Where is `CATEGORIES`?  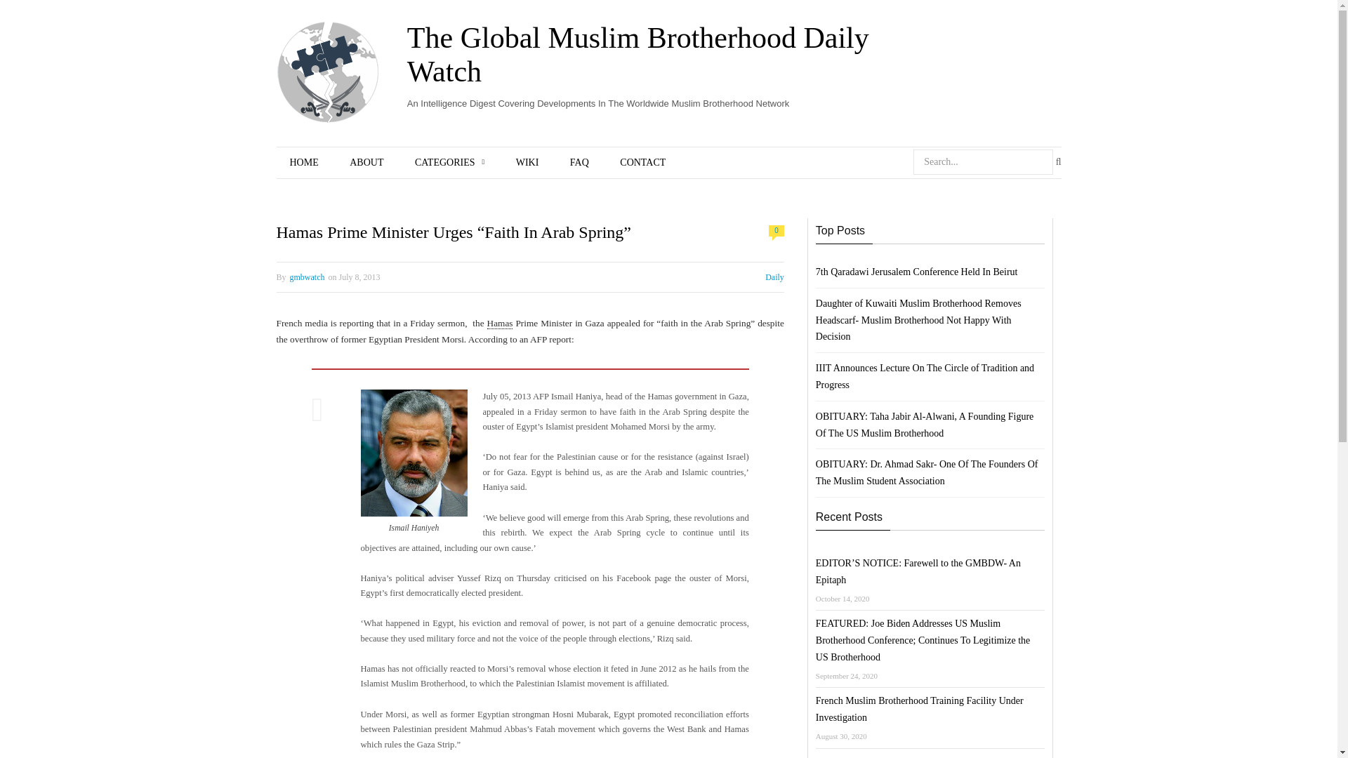 CATEGORIES is located at coordinates (449, 163).